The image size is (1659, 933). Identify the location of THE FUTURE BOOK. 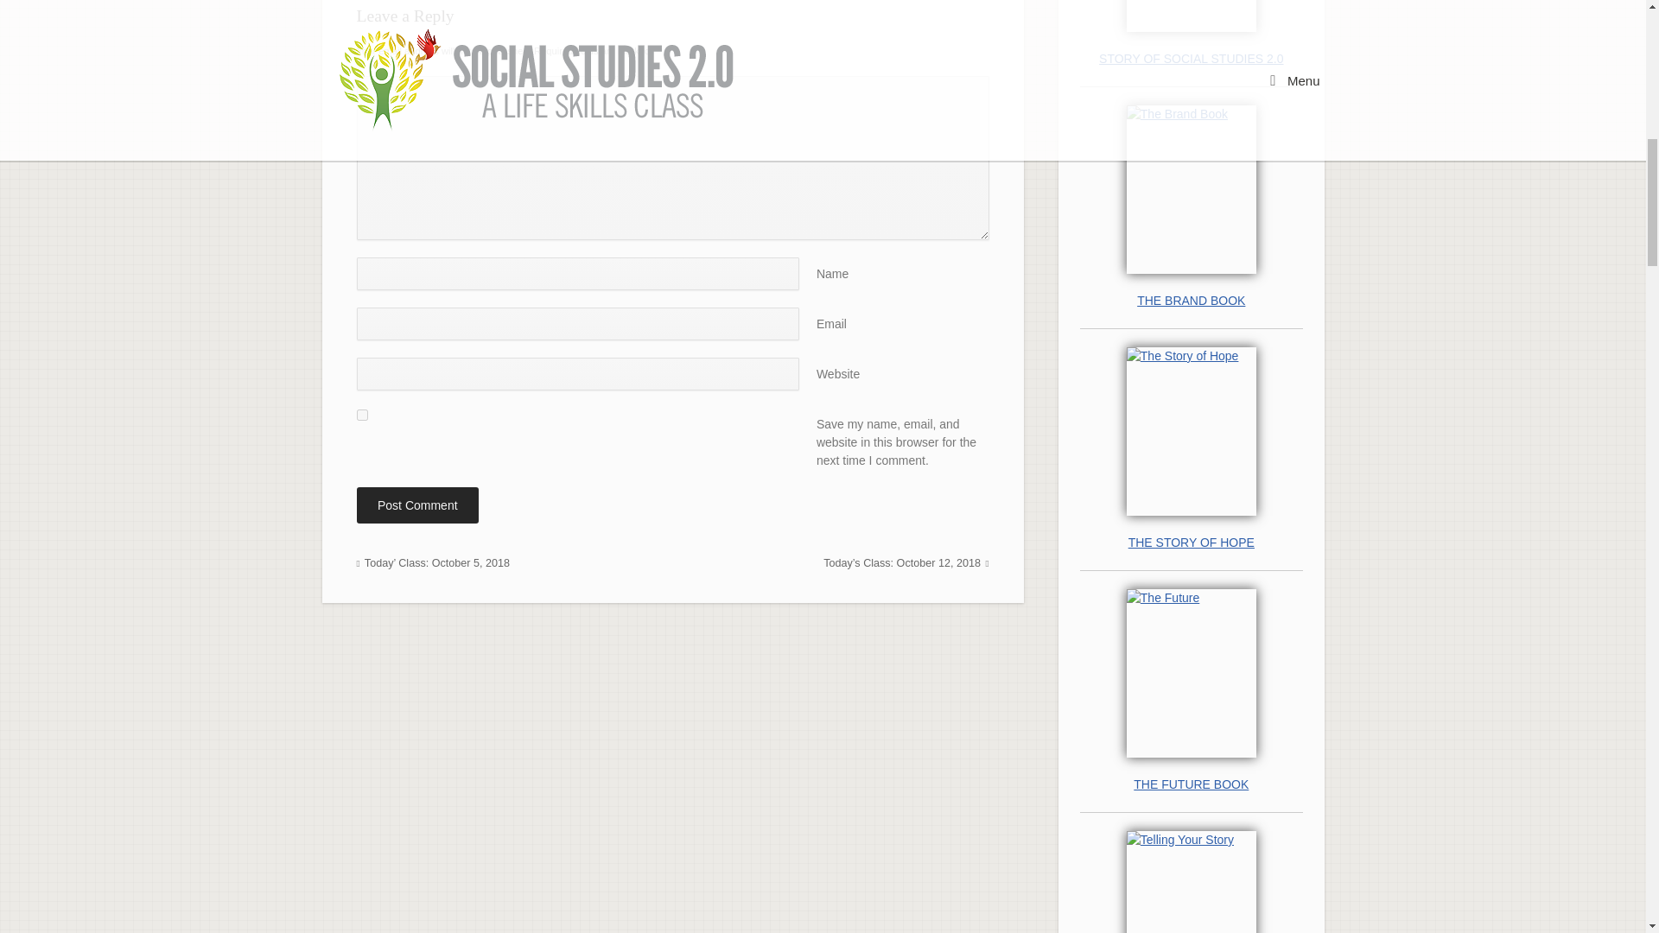
(1191, 784).